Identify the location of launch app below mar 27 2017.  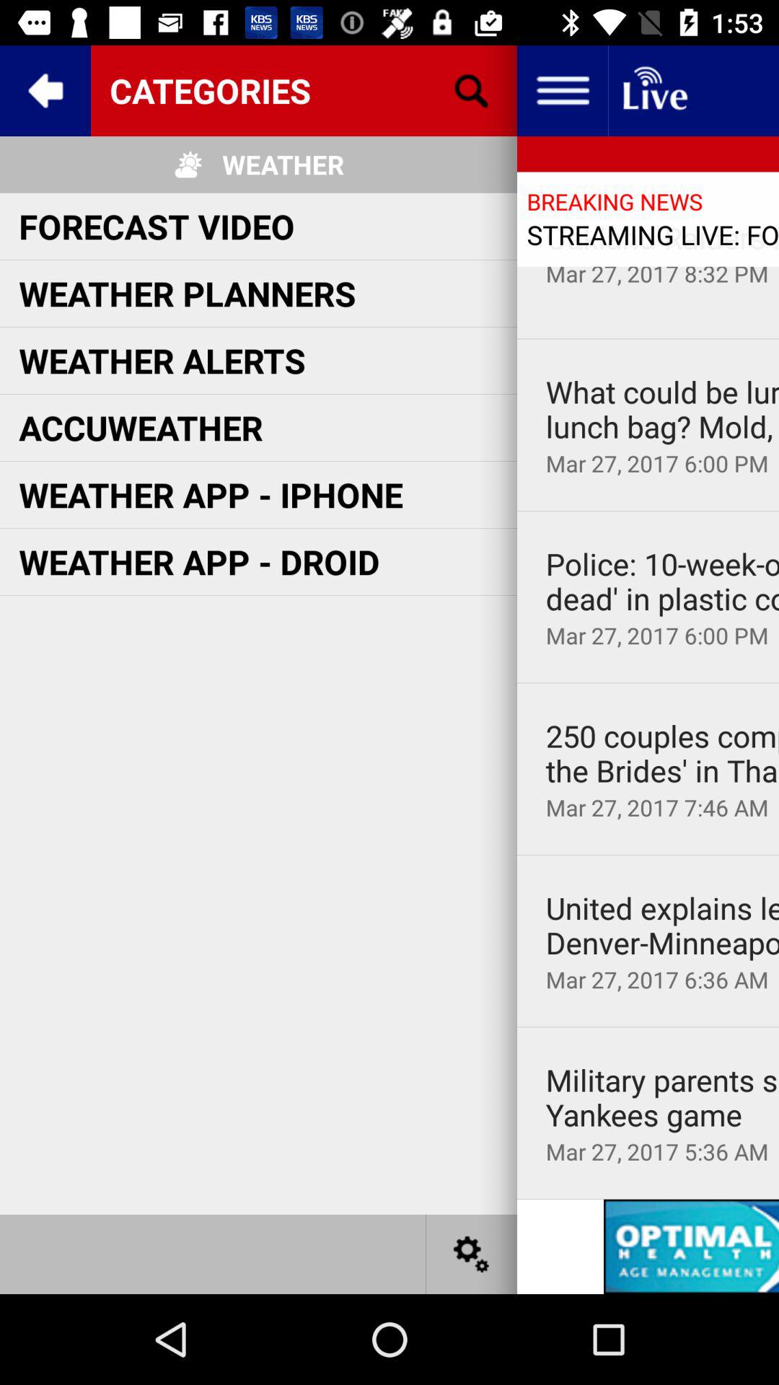
(648, 511).